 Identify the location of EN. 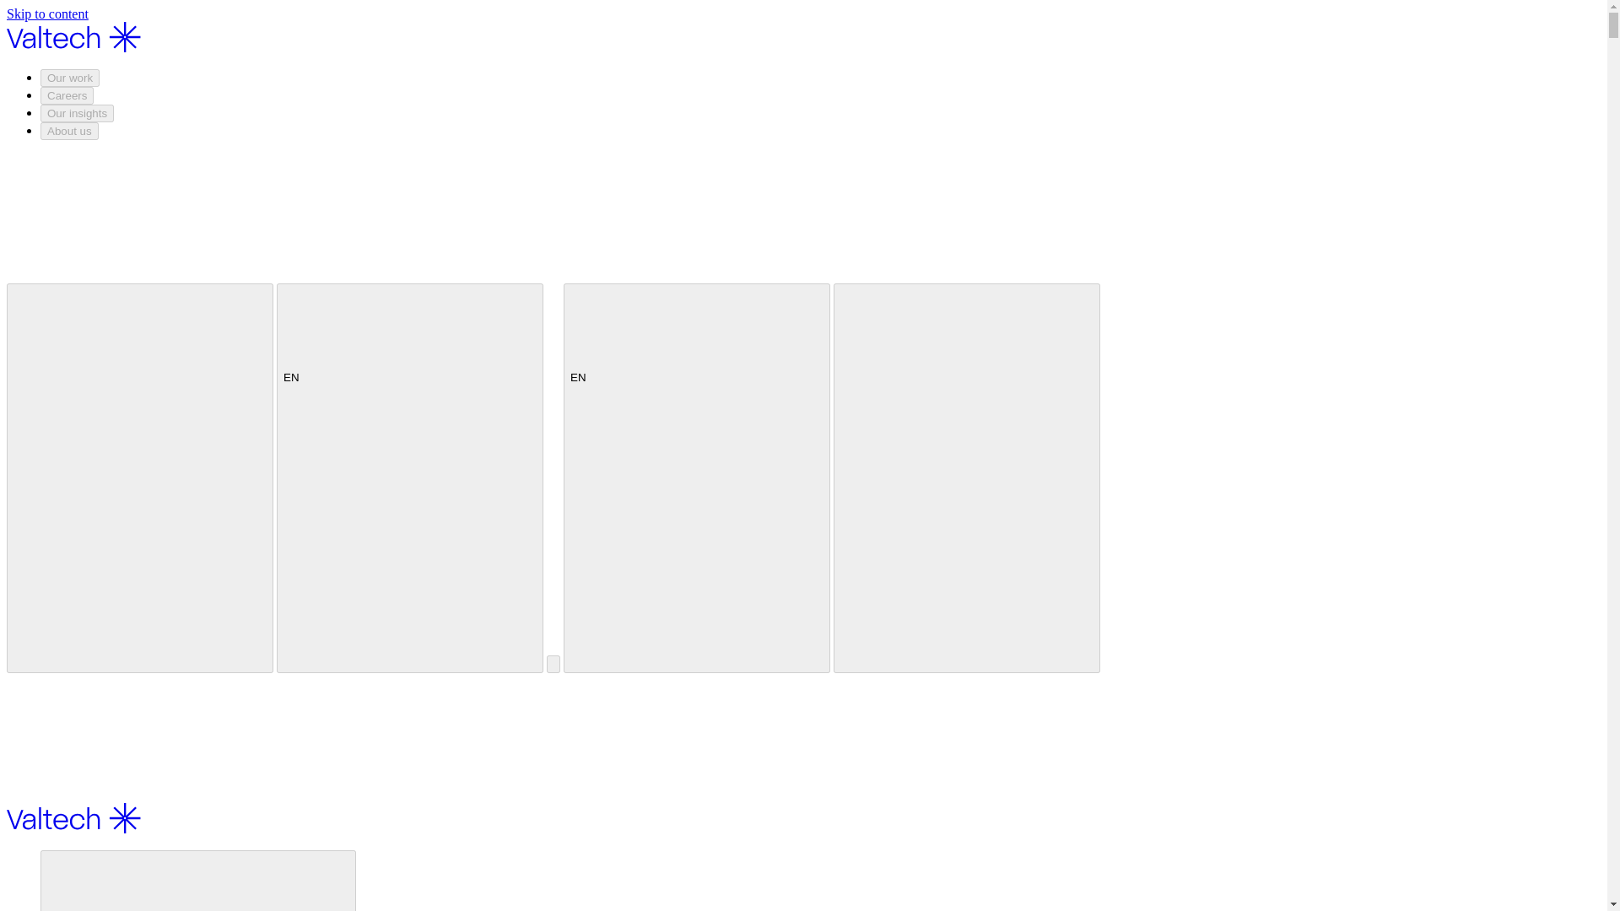
(696, 349).